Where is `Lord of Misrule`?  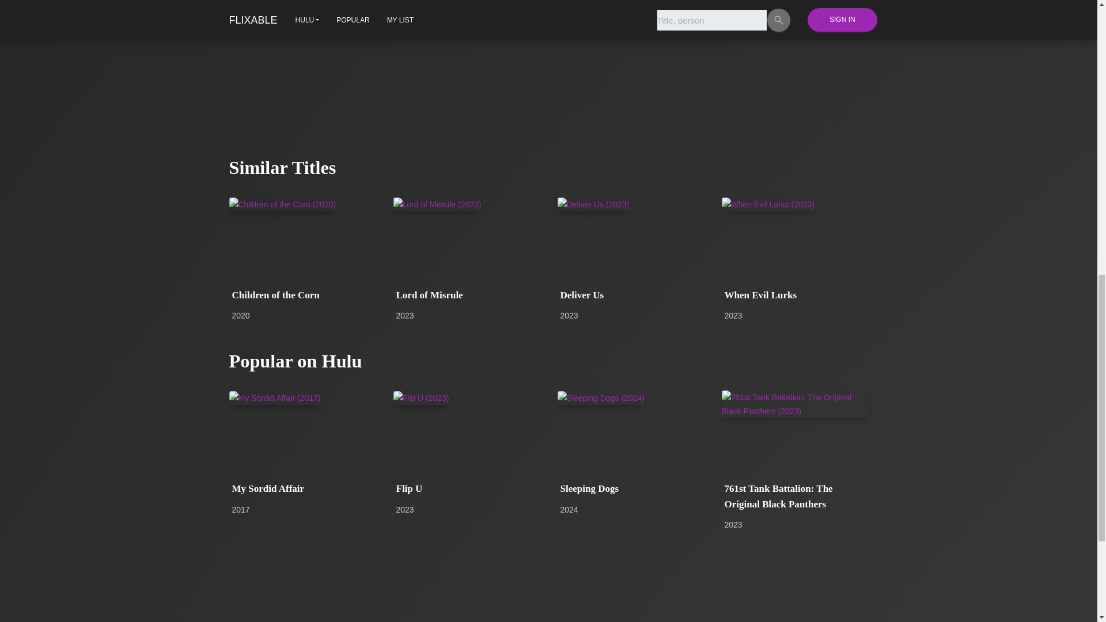 Lord of Misrule is located at coordinates (467, 295).